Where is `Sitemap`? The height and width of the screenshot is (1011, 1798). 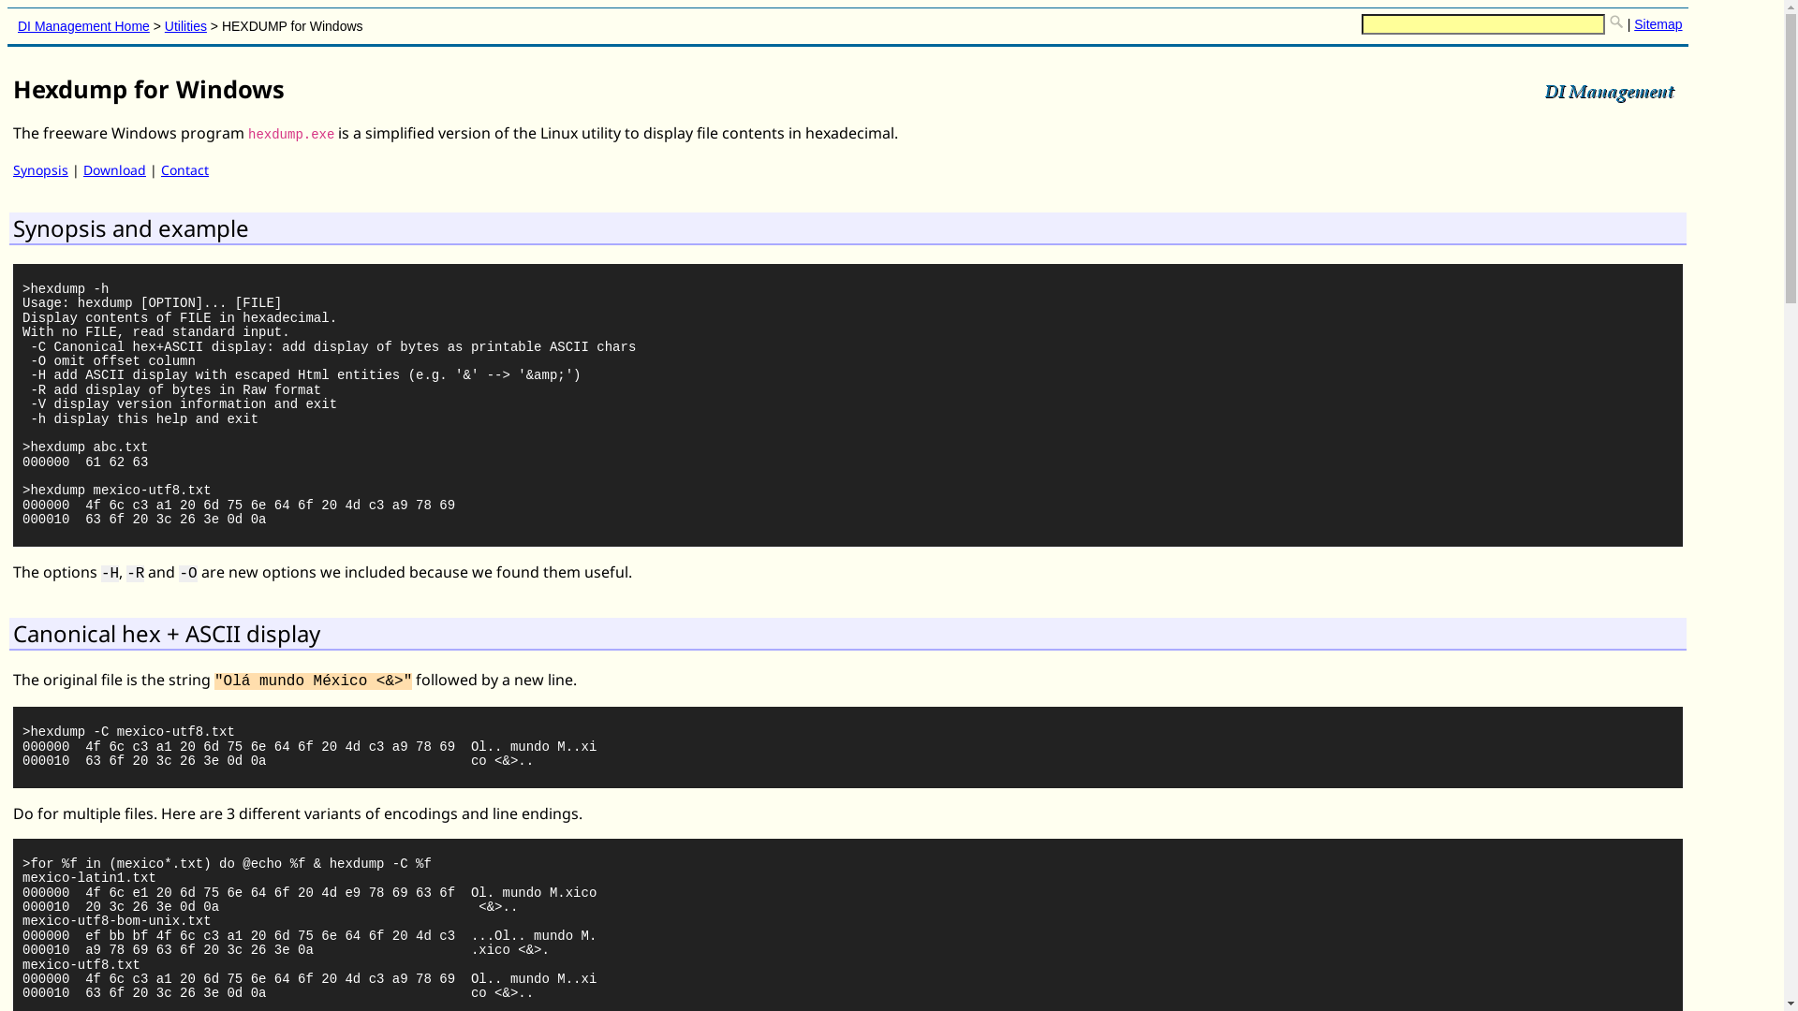 Sitemap is located at coordinates (1658, 24).